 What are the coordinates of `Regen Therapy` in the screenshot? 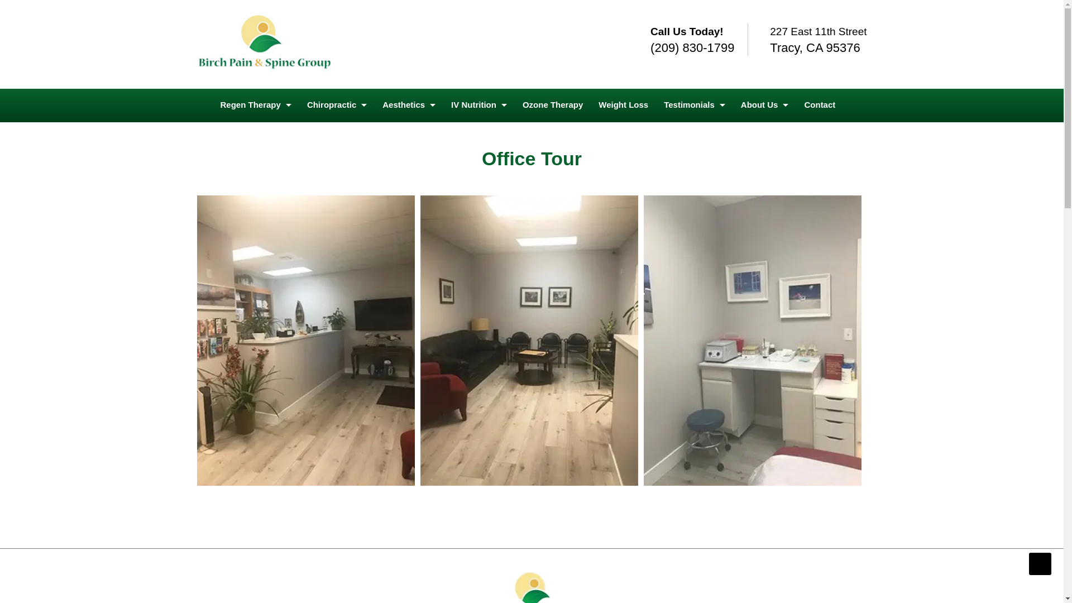 It's located at (256, 105).